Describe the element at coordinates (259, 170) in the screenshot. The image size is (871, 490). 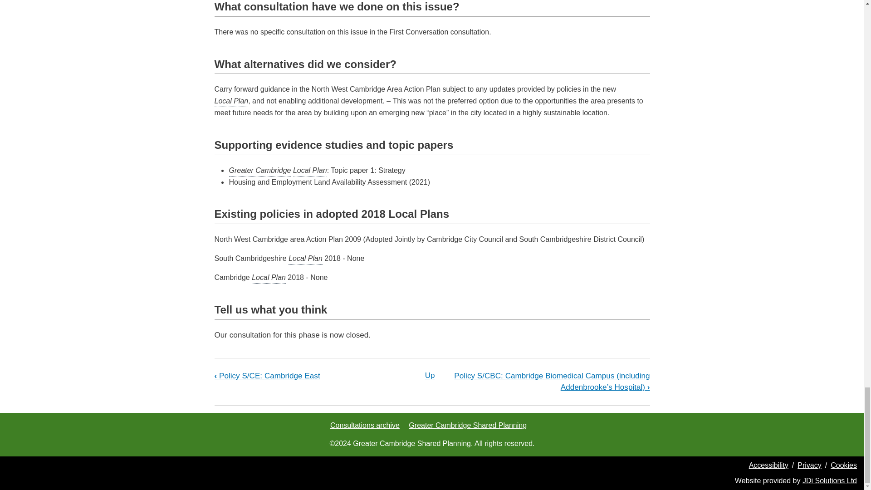
I see `Greater Cambridge` at that location.